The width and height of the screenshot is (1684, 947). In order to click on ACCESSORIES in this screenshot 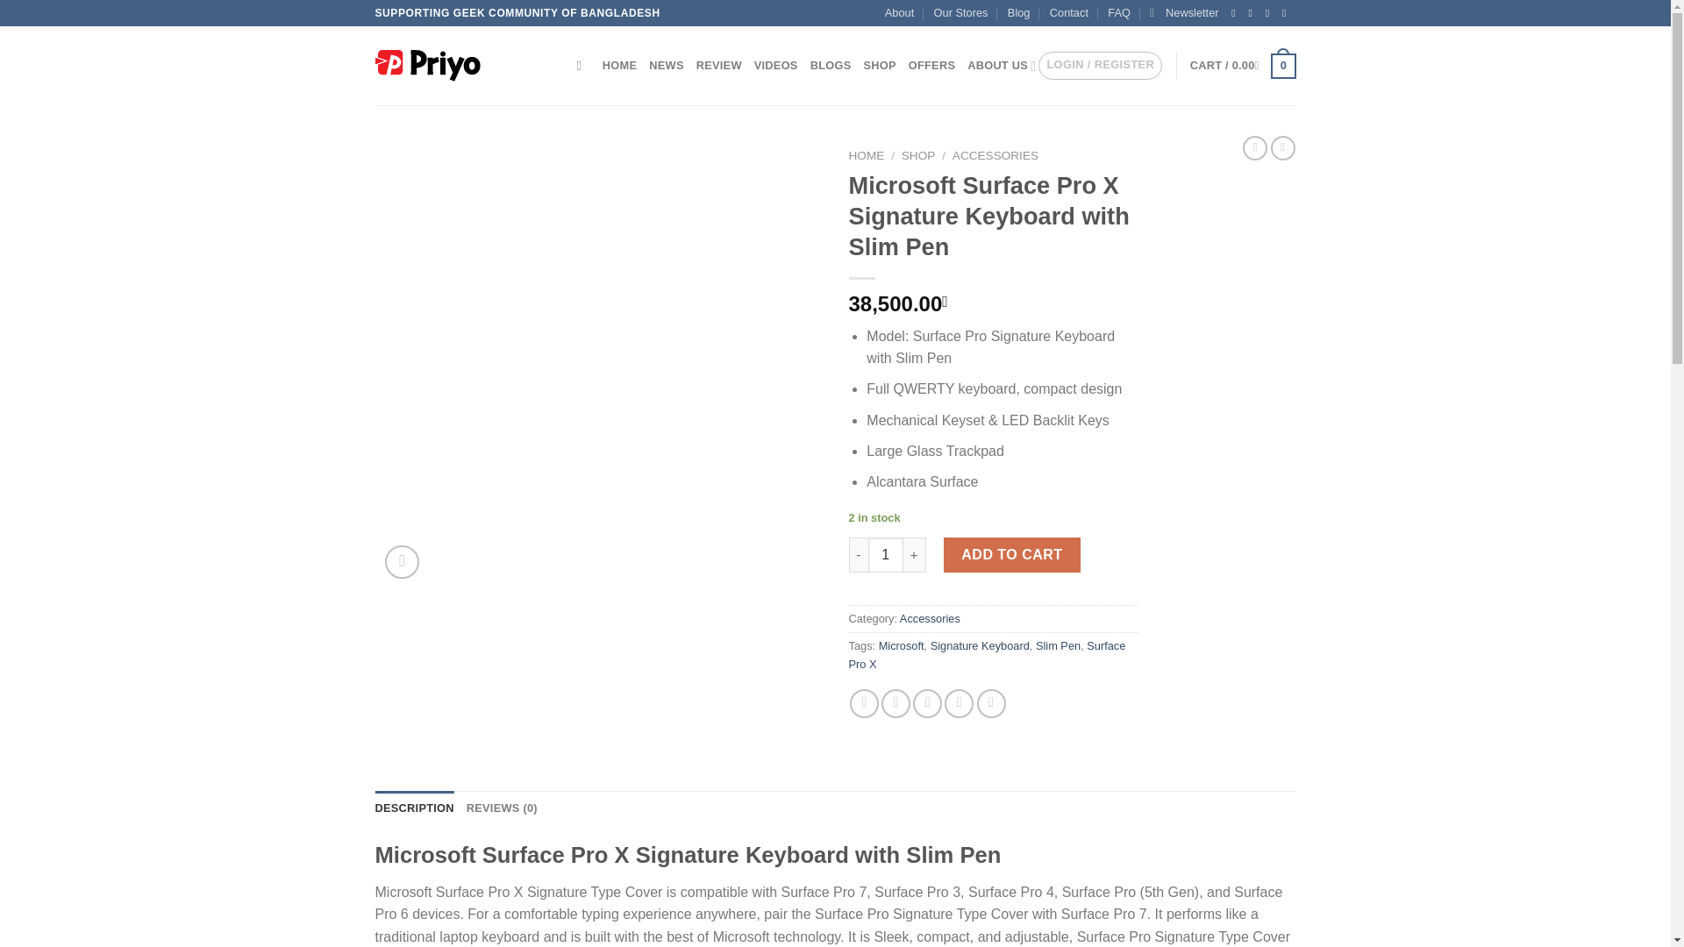, I will do `click(995, 154)`.